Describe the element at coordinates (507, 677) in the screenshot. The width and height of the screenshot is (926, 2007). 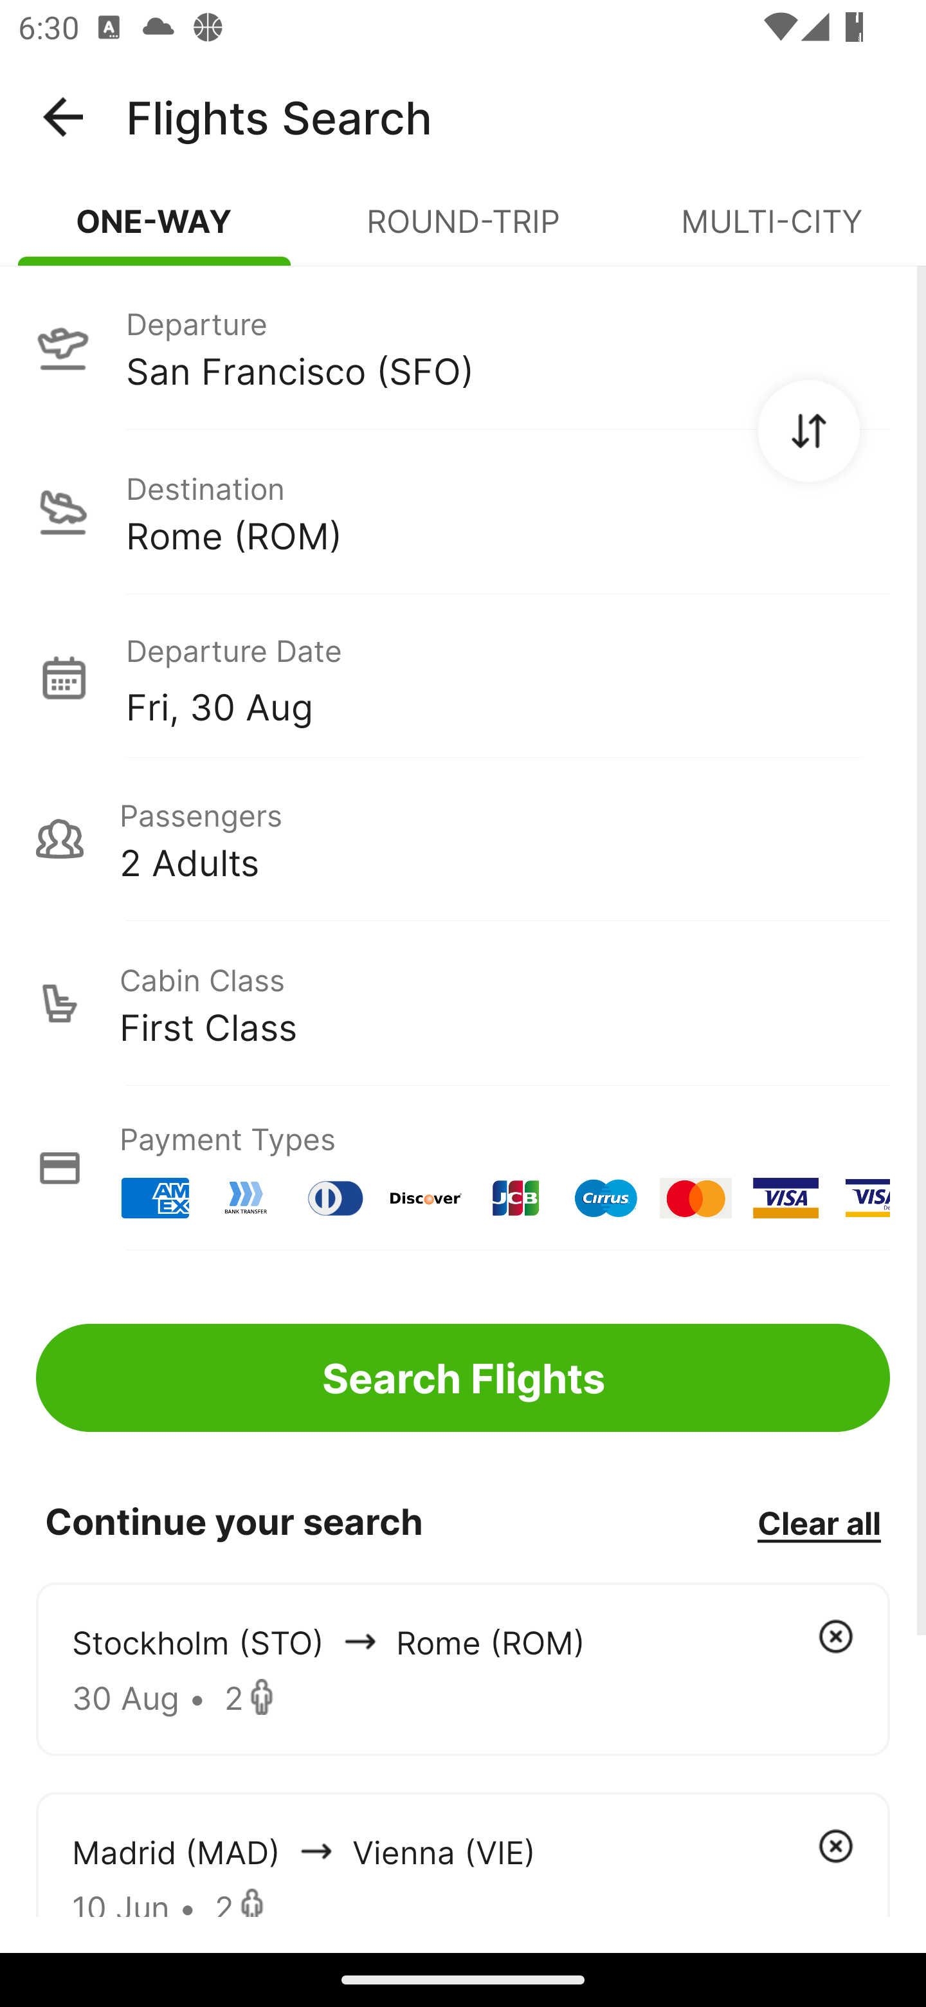
I see `Departure Date Fri, 30 Aug` at that location.